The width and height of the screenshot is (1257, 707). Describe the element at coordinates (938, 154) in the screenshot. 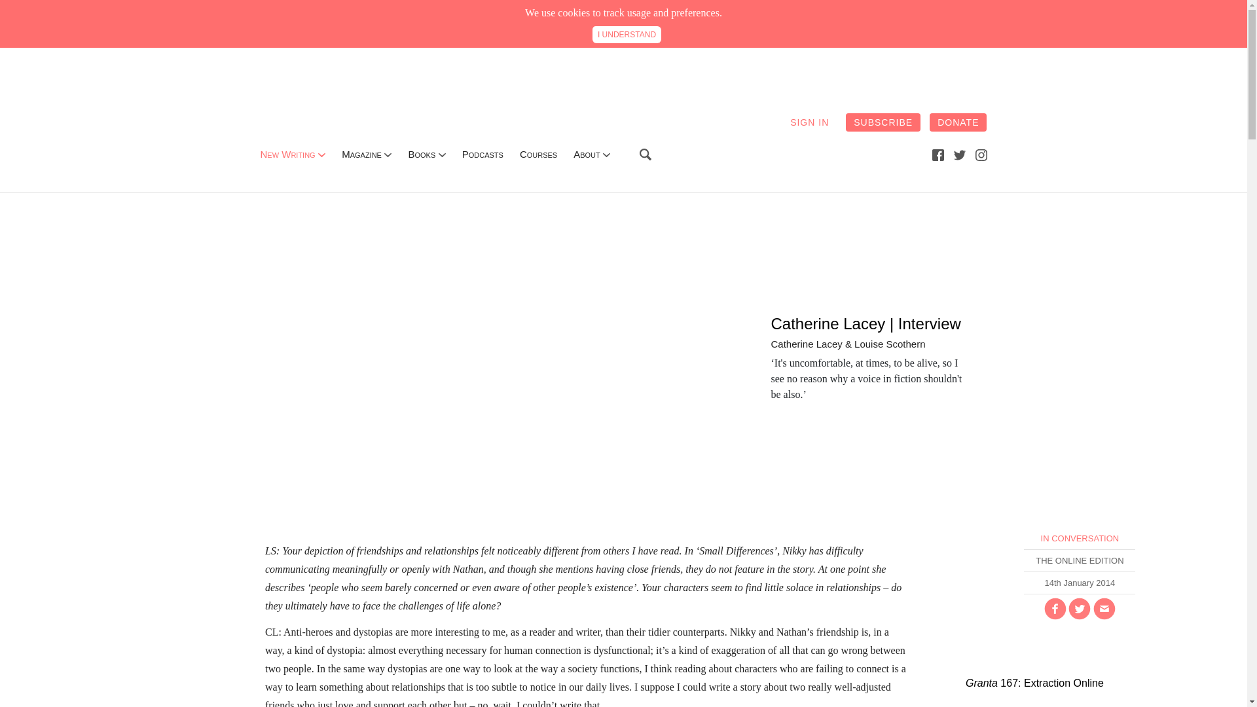

I see `facebook Created with Sketch.` at that location.